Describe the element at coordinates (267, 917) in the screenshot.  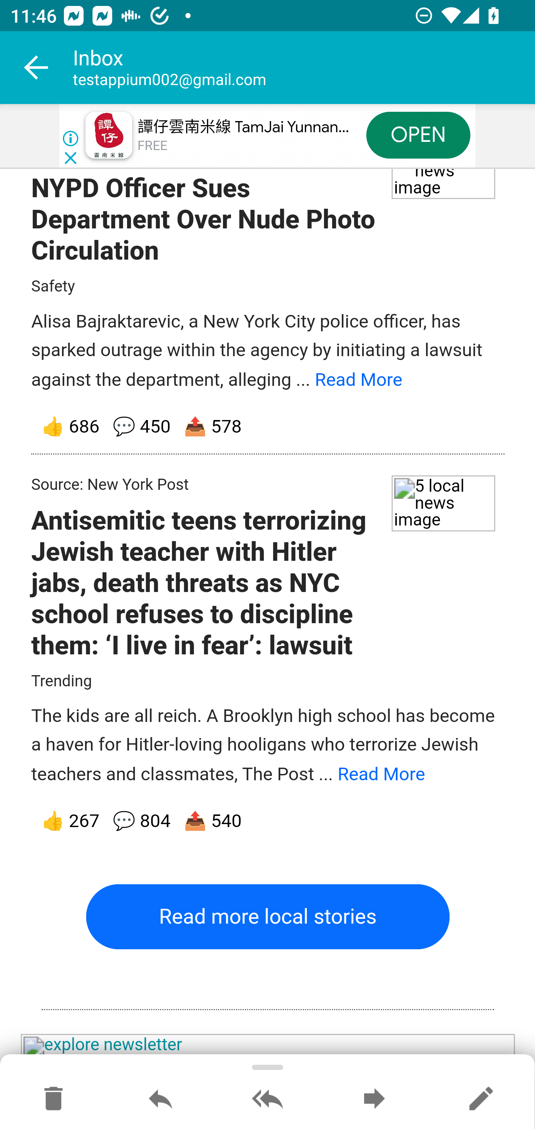
I see `Read more local stories` at that location.